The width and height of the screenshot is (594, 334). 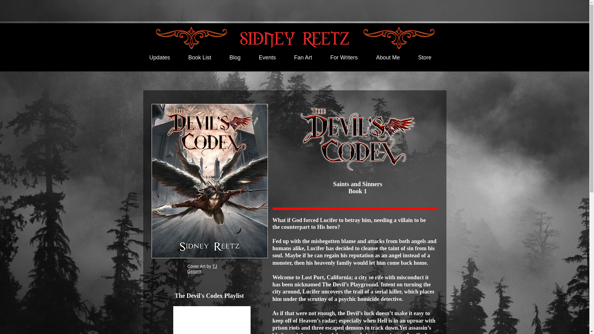 I want to click on Blog, so click(x=240, y=58).